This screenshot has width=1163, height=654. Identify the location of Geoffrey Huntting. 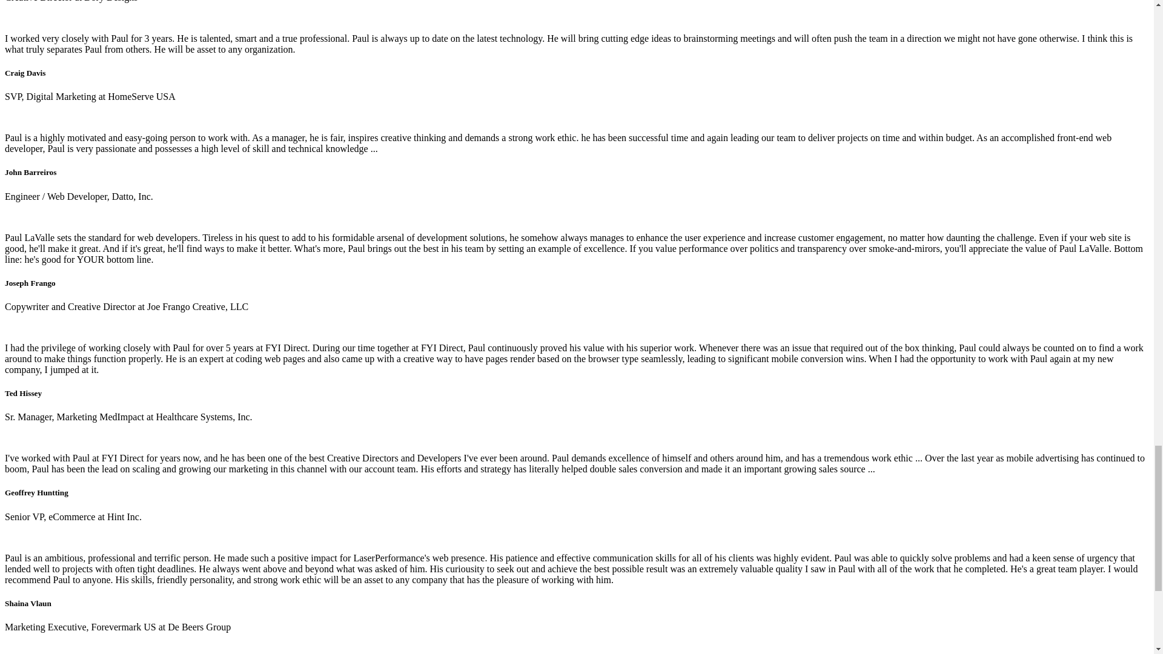
(36, 492).